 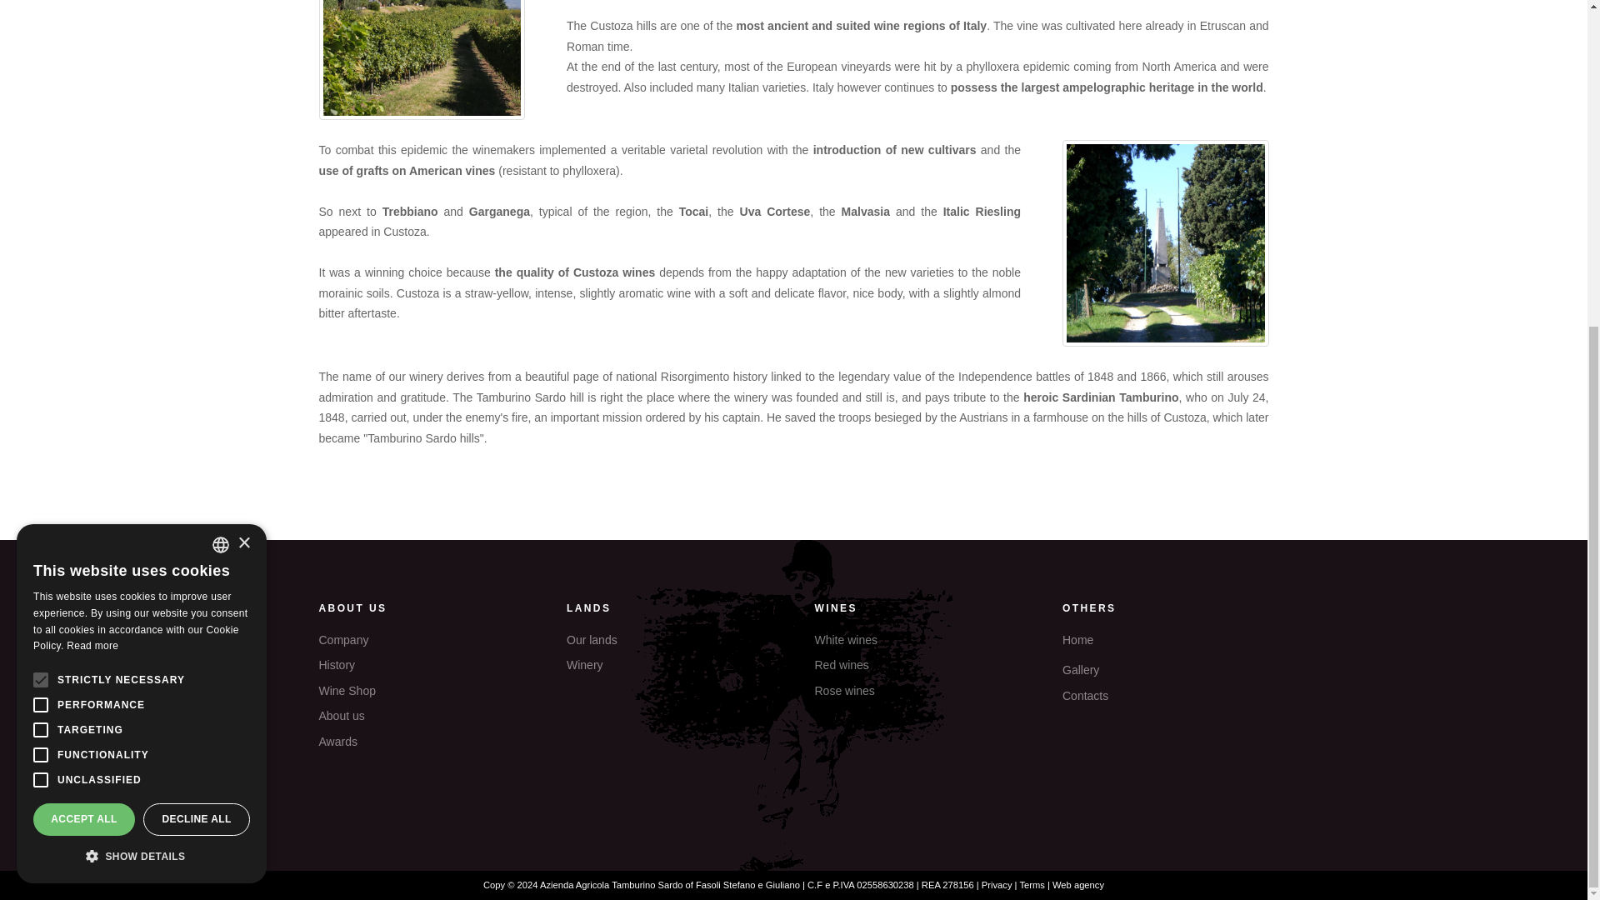 I want to click on Company, so click(x=422, y=639).